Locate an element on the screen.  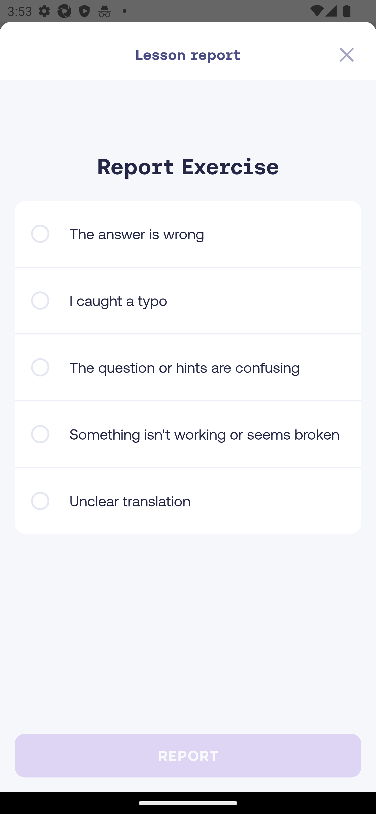
Unclear translation is located at coordinates (188, 501).